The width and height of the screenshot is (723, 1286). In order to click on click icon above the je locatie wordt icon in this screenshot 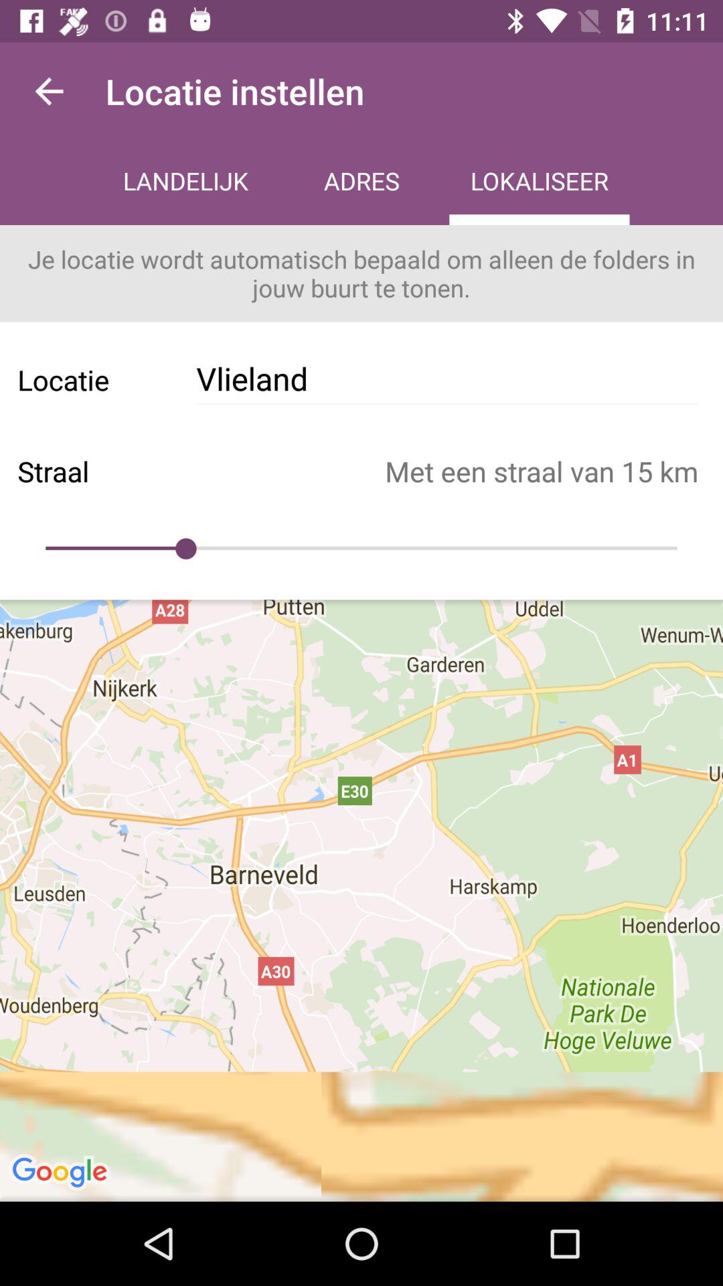, I will do `click(540, 182)`.